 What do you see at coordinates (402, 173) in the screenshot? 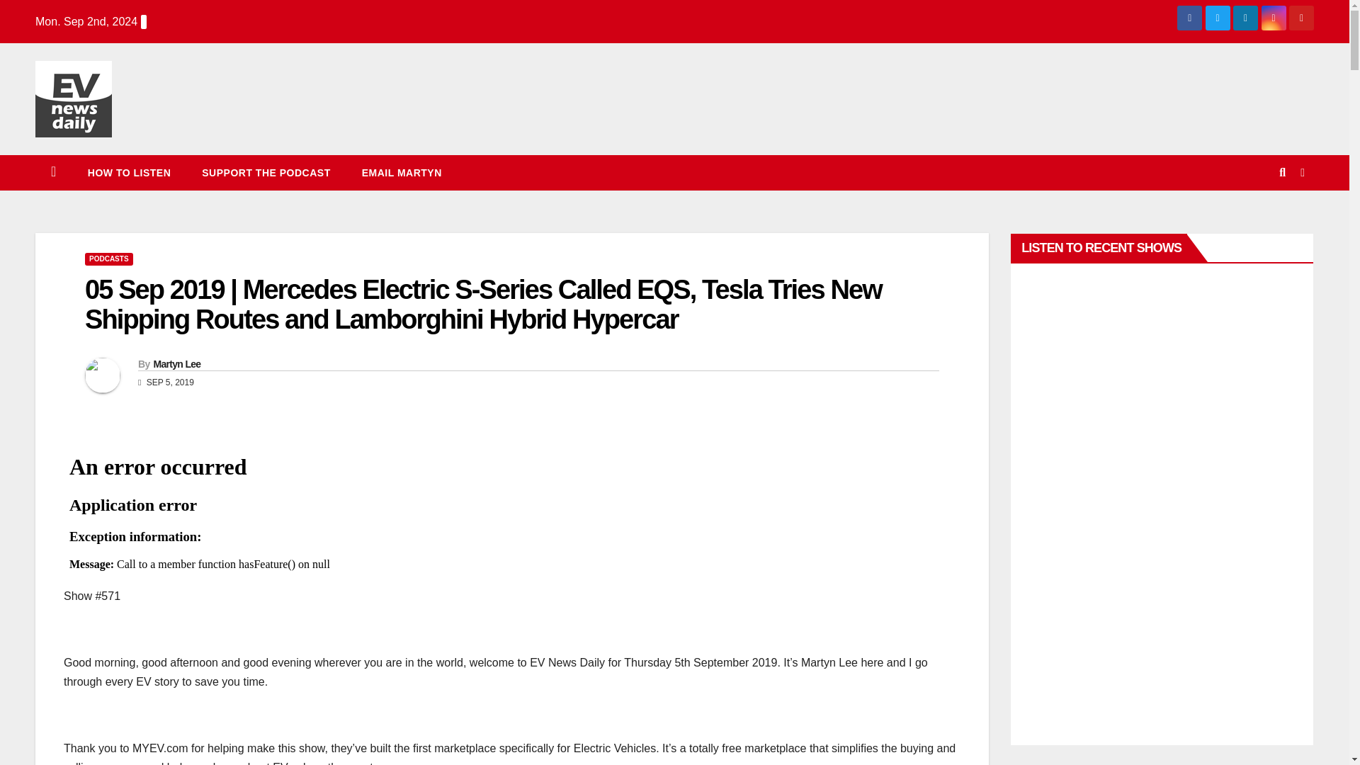
I see `Email Martyn` at bounding box center [402, 173].